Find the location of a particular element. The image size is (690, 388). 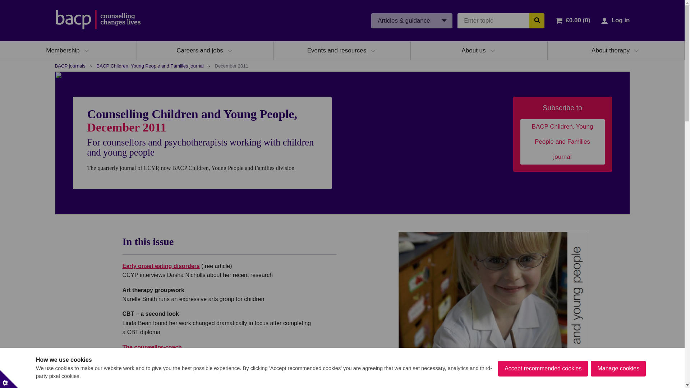

Careers and jobs is located at coordinates (200, 50).